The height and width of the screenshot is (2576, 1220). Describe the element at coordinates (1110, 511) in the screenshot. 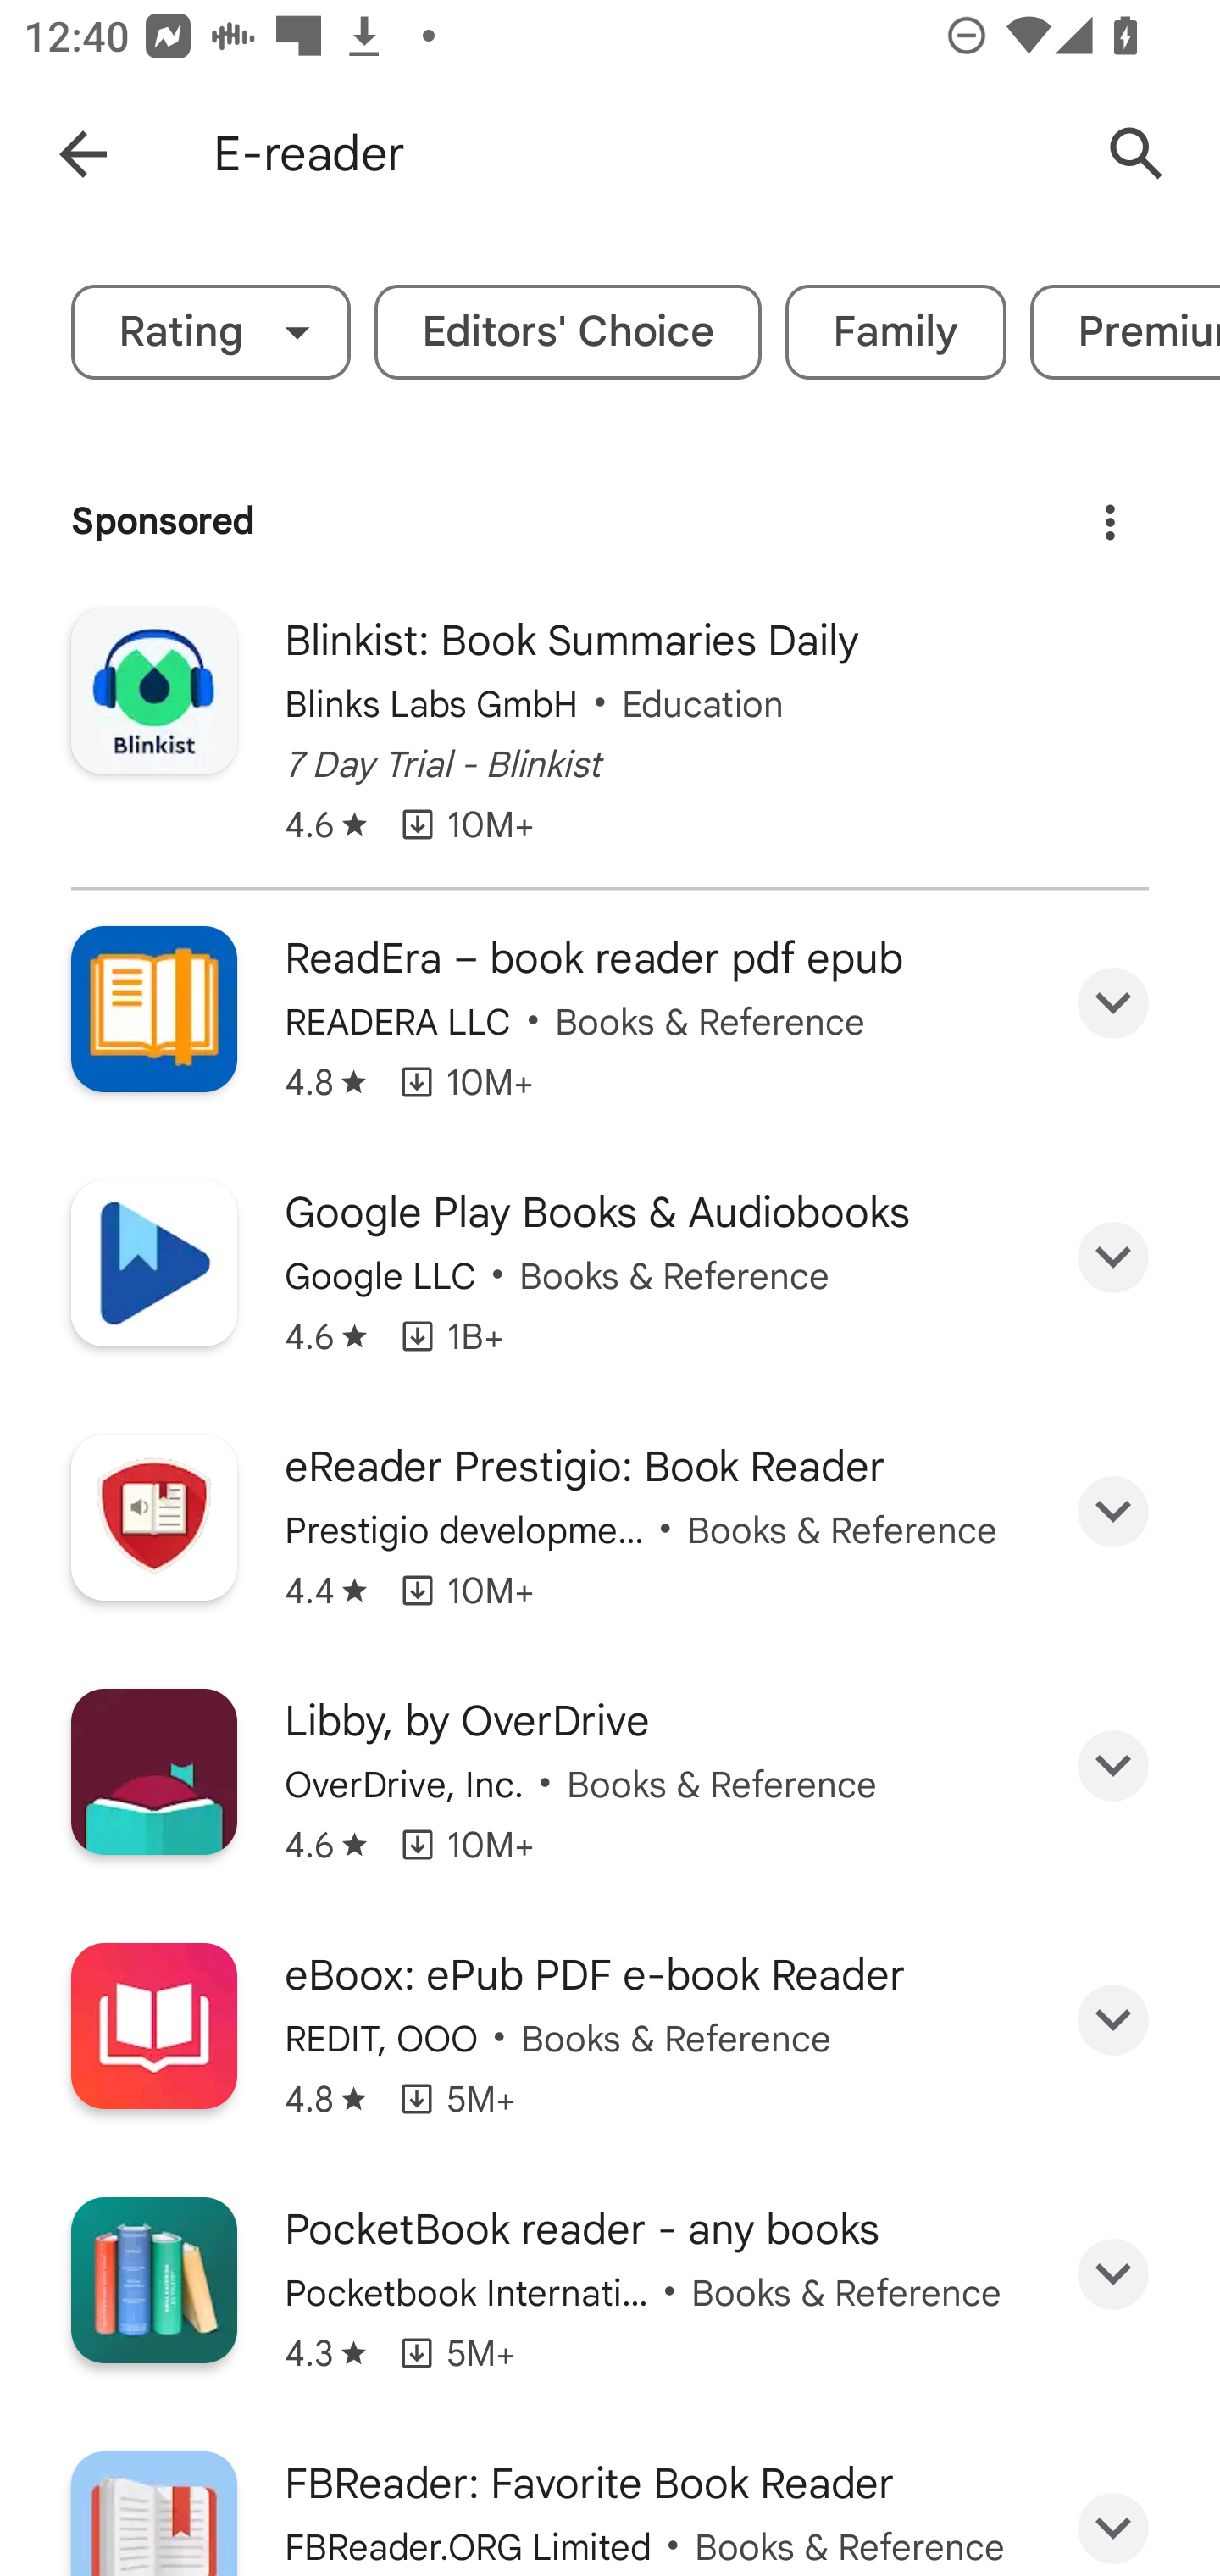

I see `About this ad` at that location.